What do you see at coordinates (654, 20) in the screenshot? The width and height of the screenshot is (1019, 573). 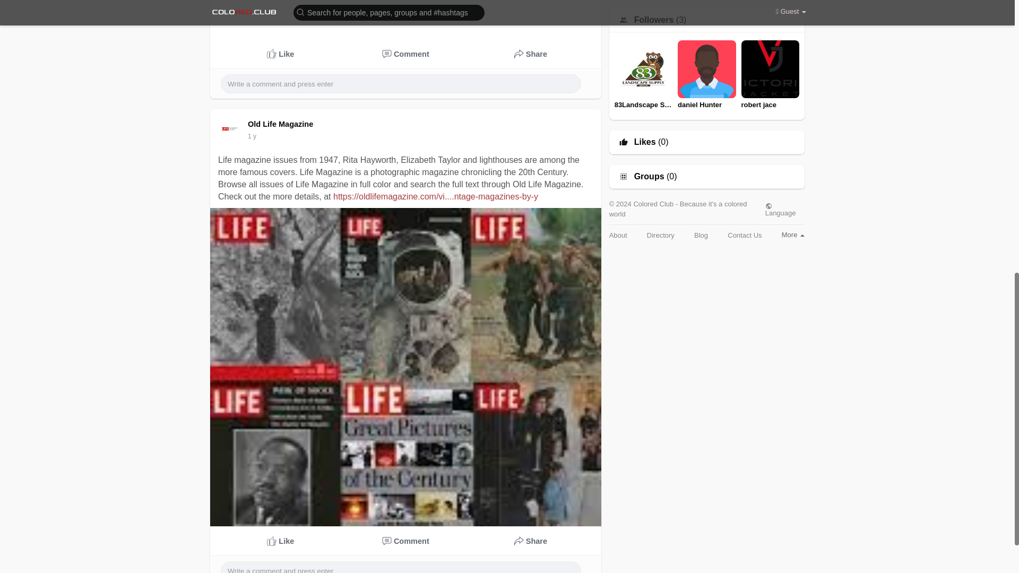 I see `Followers` at bounding box center [654, 20].